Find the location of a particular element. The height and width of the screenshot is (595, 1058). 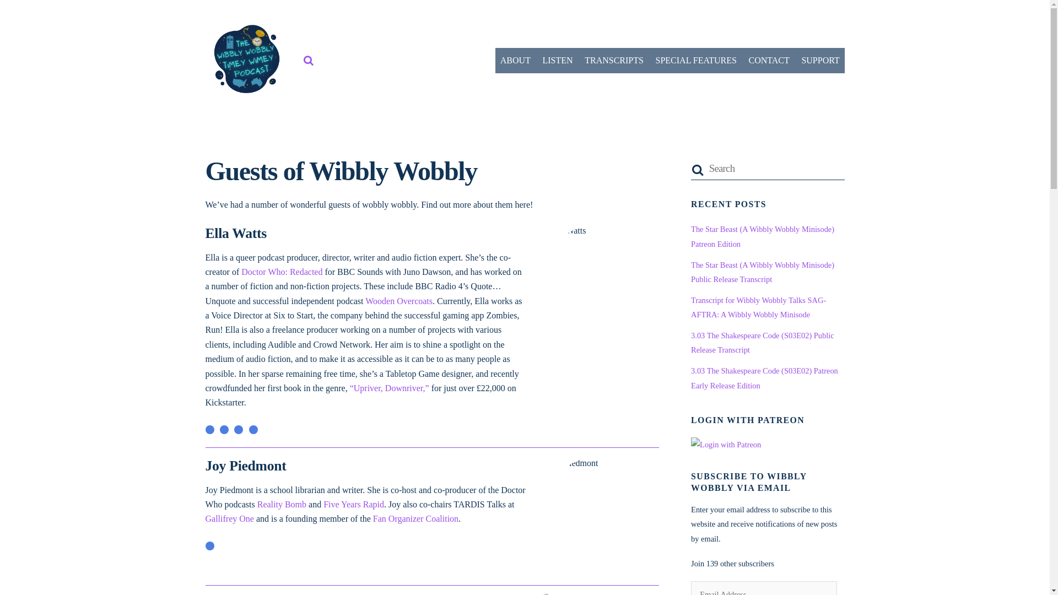

Joy Piedmont is located at coordinates (600, 515).